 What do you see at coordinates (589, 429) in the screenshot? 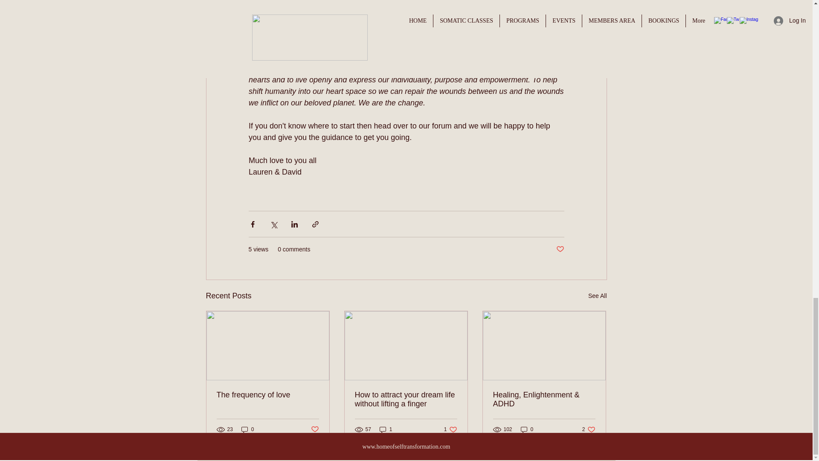
I see `Post not marked as liked` at bounding box center [589, 429].